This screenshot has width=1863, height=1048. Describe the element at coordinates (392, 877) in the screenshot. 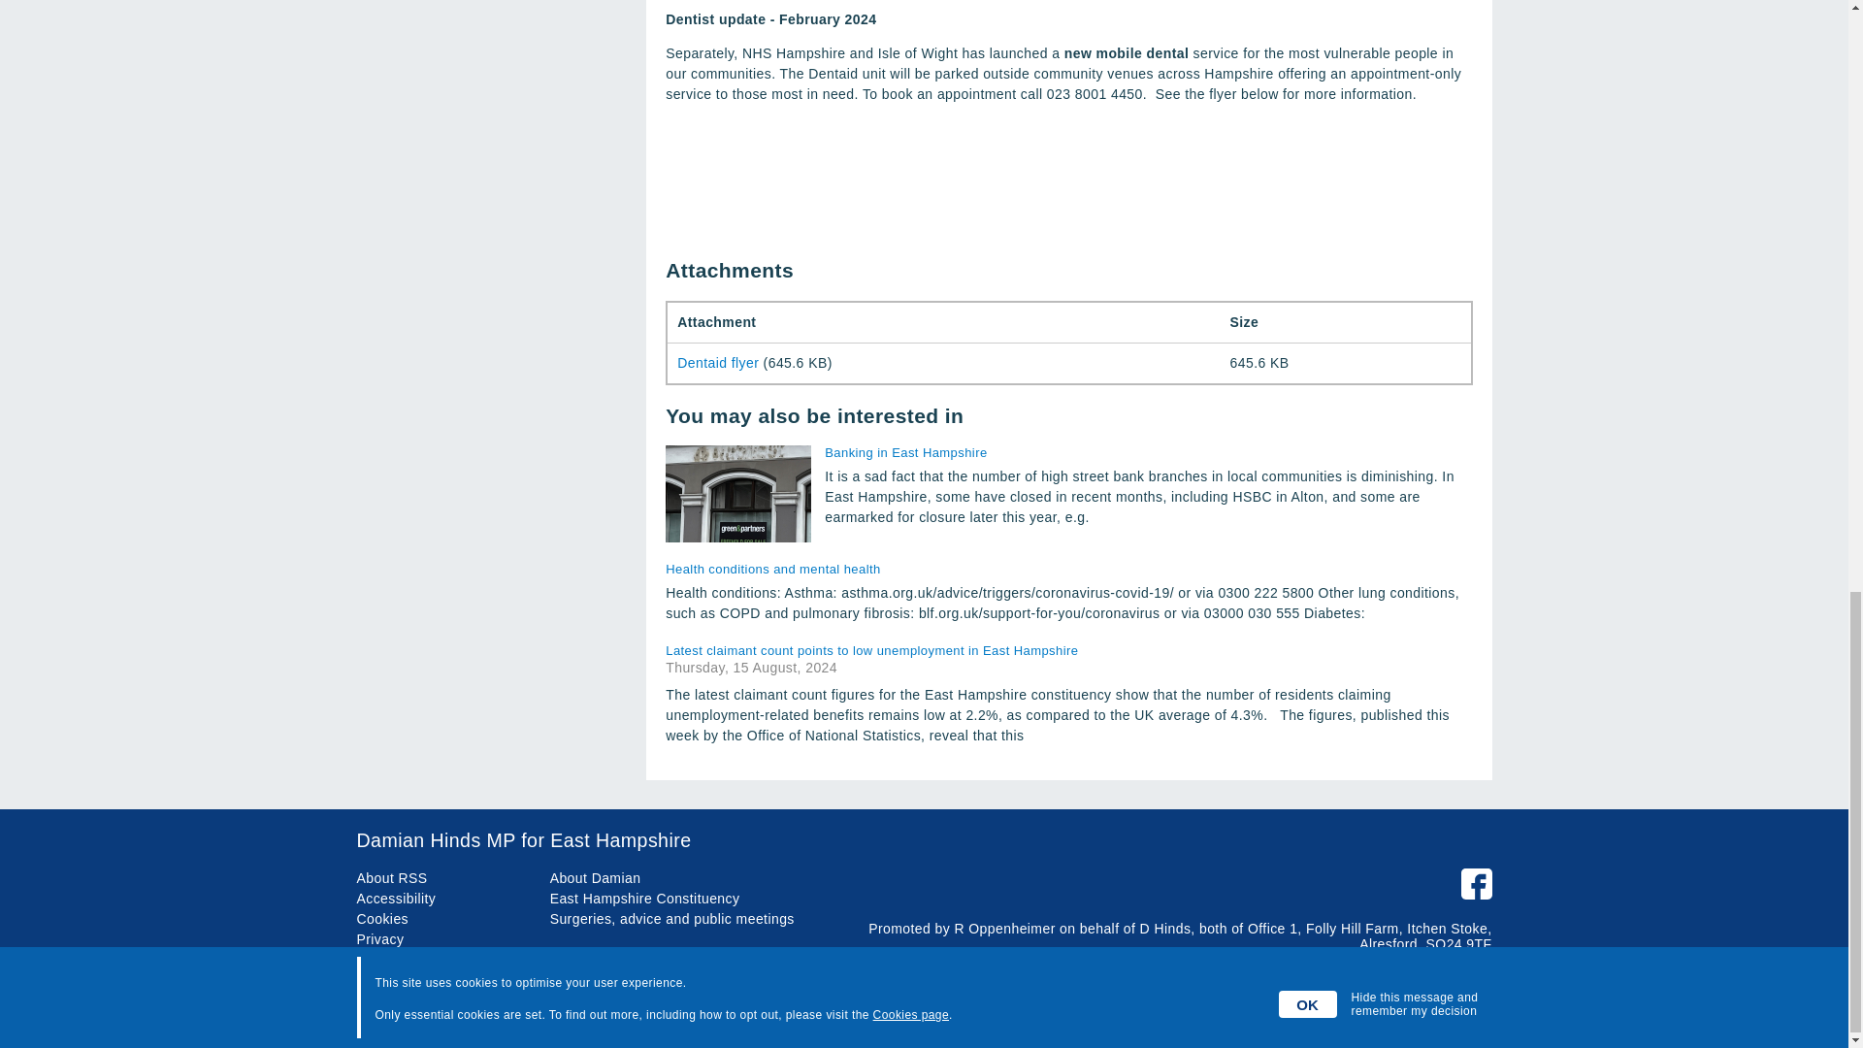

I see `About RSS` at that location.